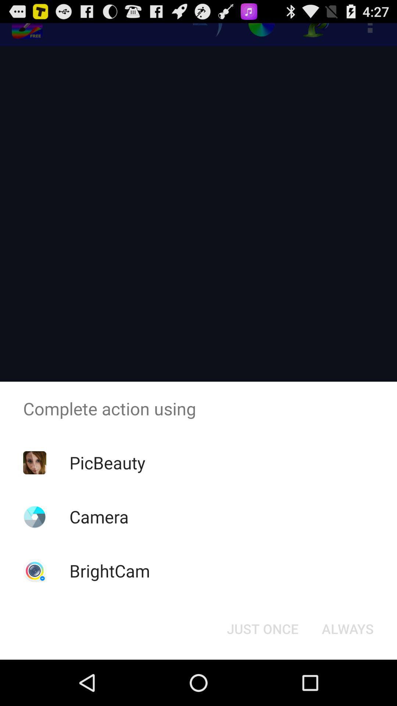  I want to click on turn on item at the bottom right corner, so click(348, 629).